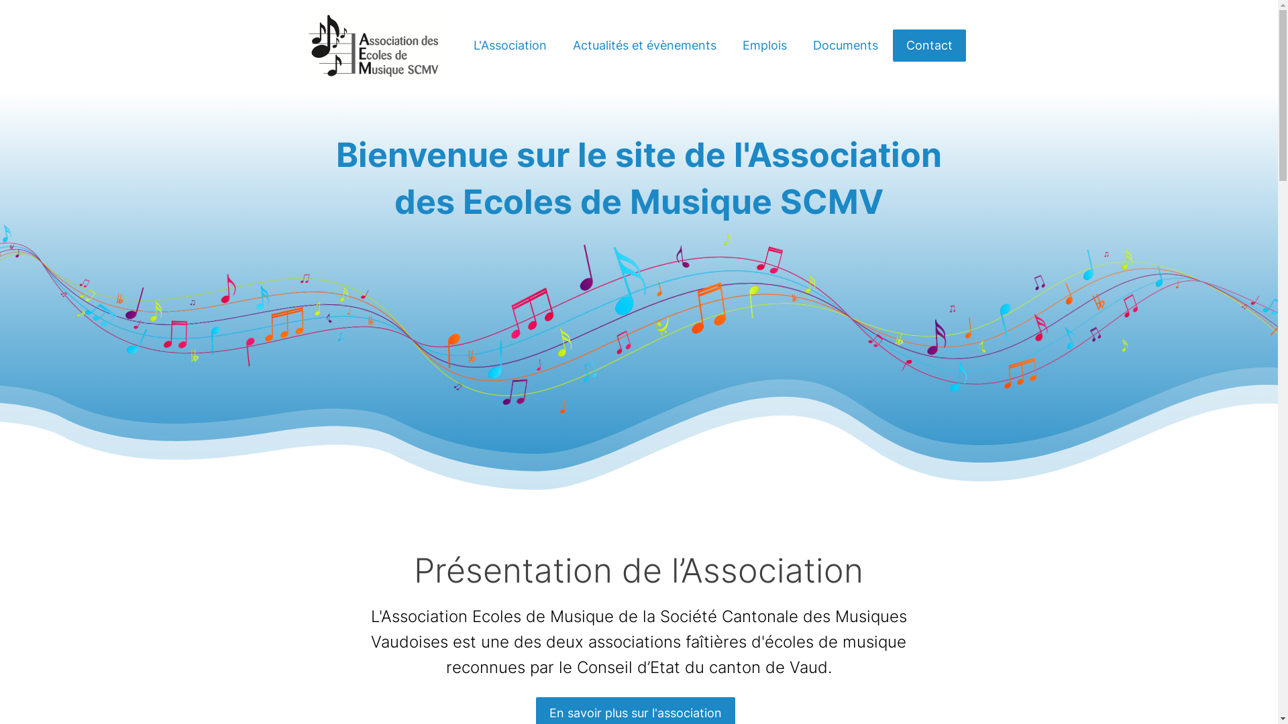  Describe the element at coordinates (765, 46) in the screenshot. I see `Emplois` at that location.